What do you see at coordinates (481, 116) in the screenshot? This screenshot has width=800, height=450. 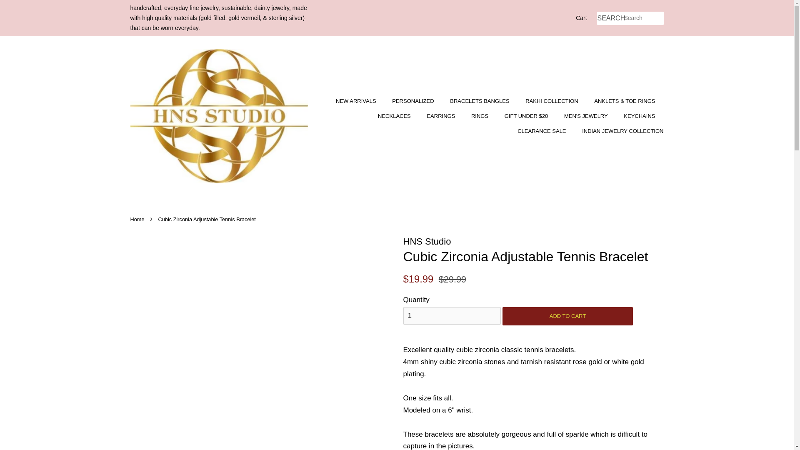 I see `RINGS` at bounding box center [481, 116].